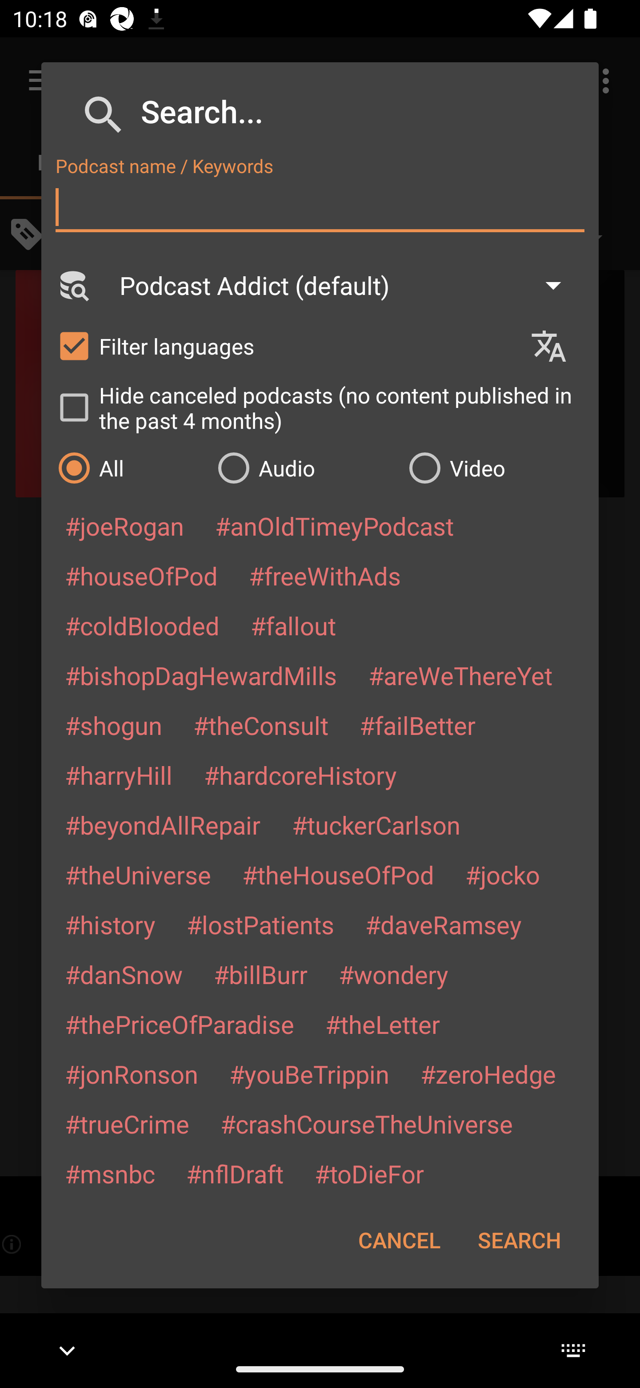 Image resolution: width=640 pixels, height=1388 pixels. Describe the element at coordinates (124, 526) in the screenshot. I see `#joeRogan` at that location.